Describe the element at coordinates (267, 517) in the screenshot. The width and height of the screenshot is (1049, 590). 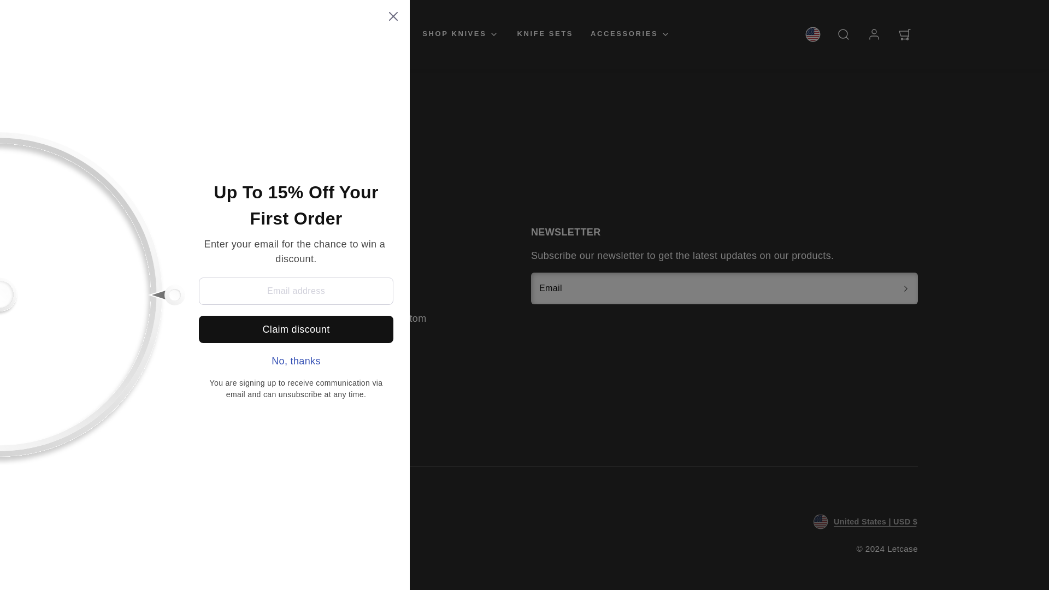
I see `PayPal` at that location.